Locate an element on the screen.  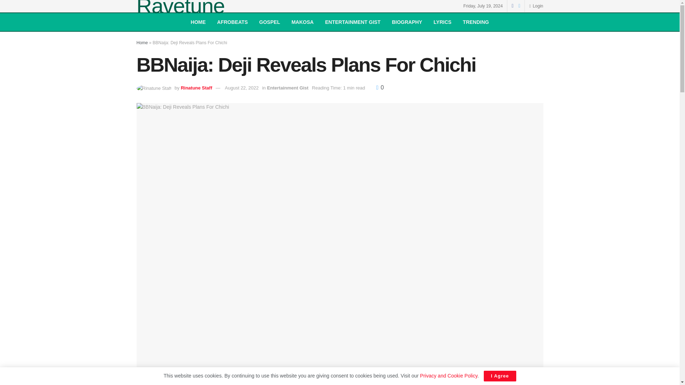
Rinatune Staff is located at coordinates (196, 88).